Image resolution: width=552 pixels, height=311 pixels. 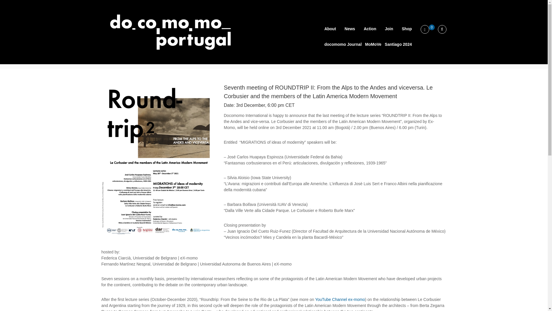 What do you see at coordinates (330, 29) in the screenshot?
I see `About` at bounding box center [330, 29].